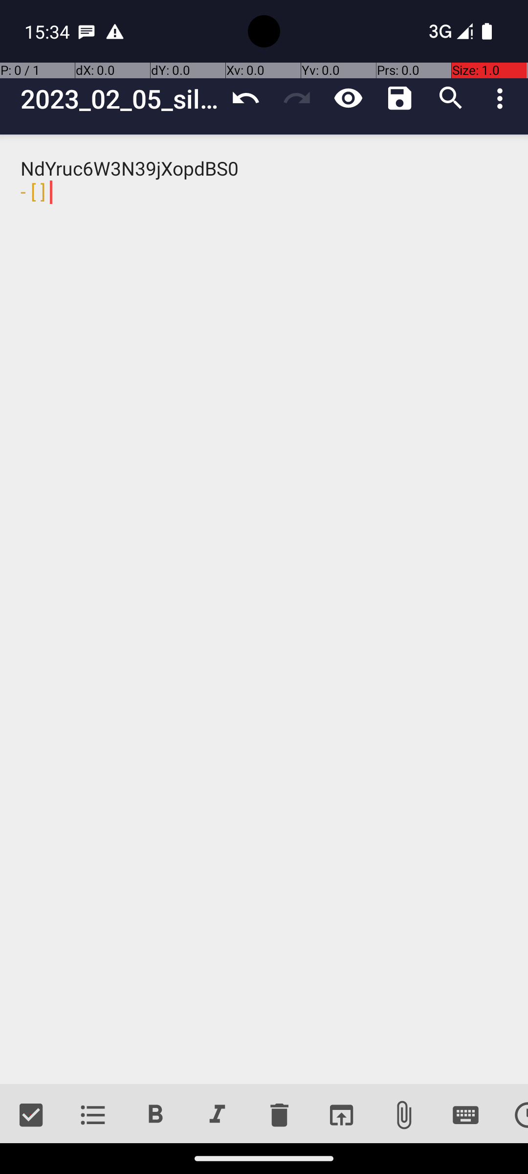  I want to click on 2023_02_05_silly_sun, so click(120, 99).